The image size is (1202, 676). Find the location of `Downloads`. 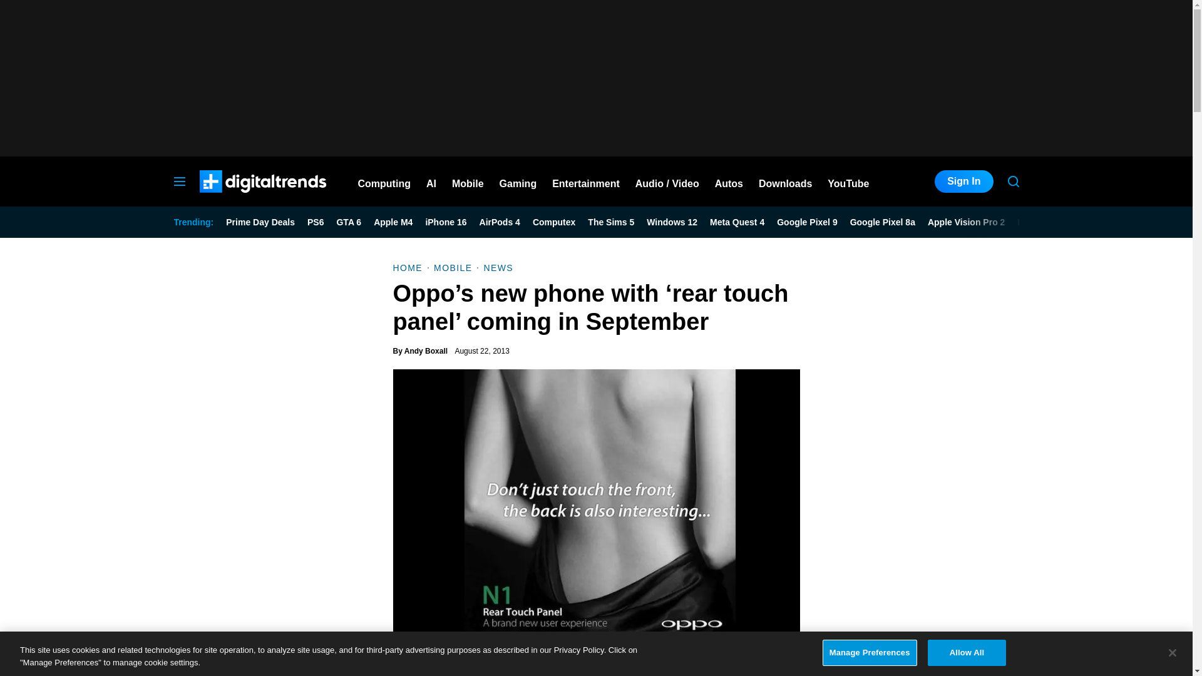

Downloads is located at coordinates (785, 182).